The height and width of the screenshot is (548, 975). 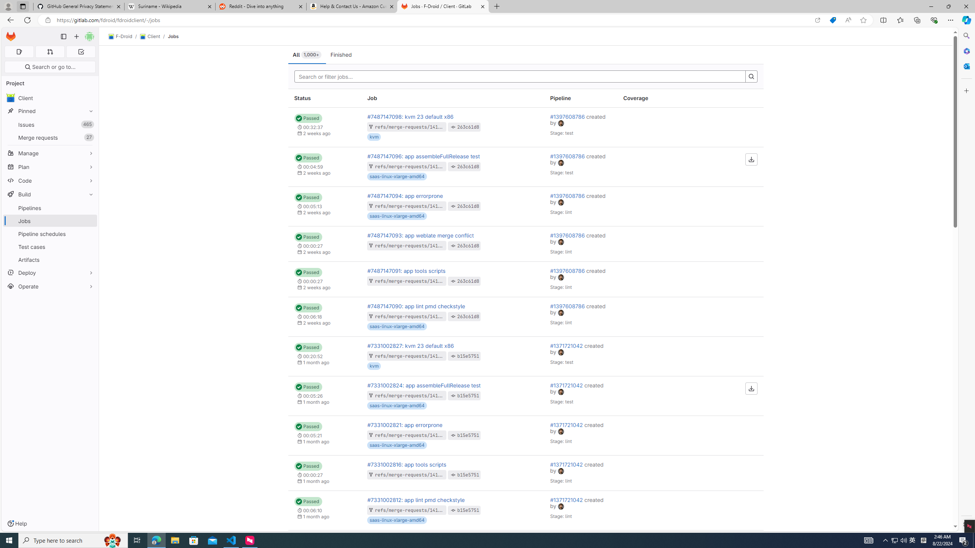 What do you see at coordinates (580, 98) in the screenshot?
I see `Pipeline` at bounding box center [580, 98].